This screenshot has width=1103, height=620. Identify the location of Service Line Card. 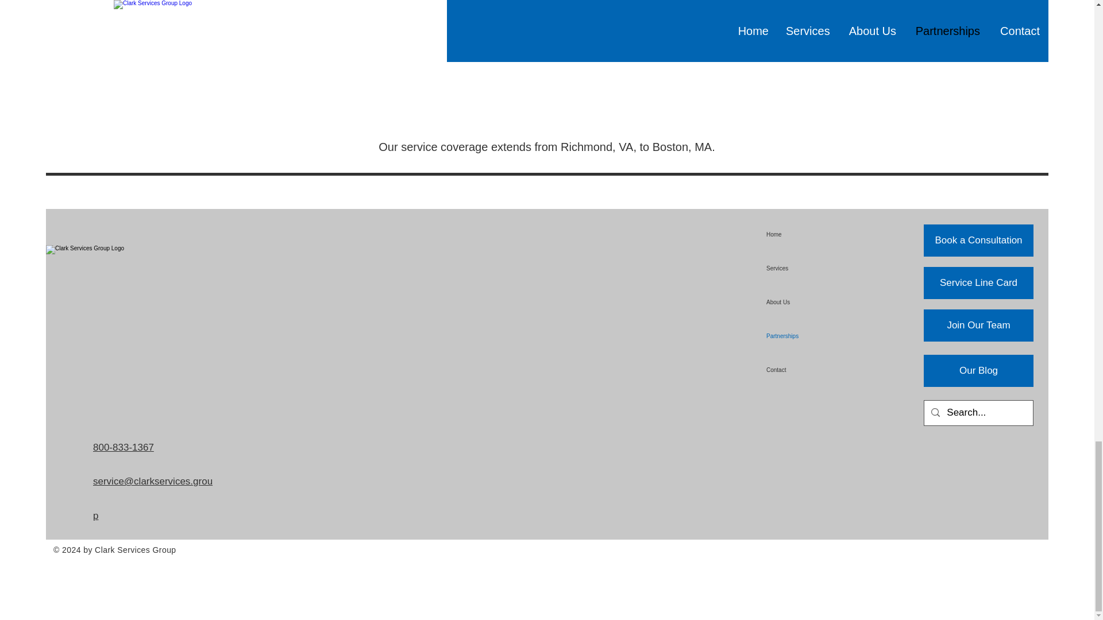
(979, 282).